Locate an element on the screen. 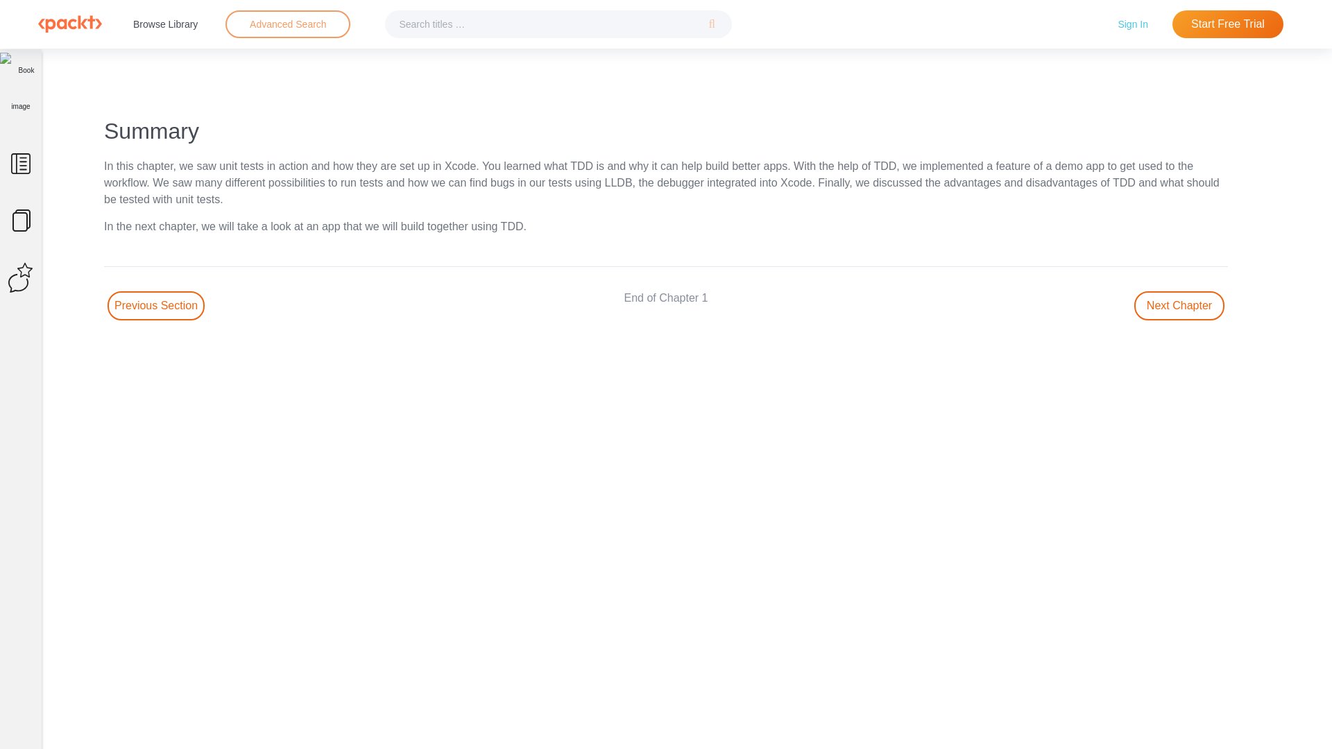 This screenshot has height=749, width=1332. Go to next section is located at coordinates (1179, 306).